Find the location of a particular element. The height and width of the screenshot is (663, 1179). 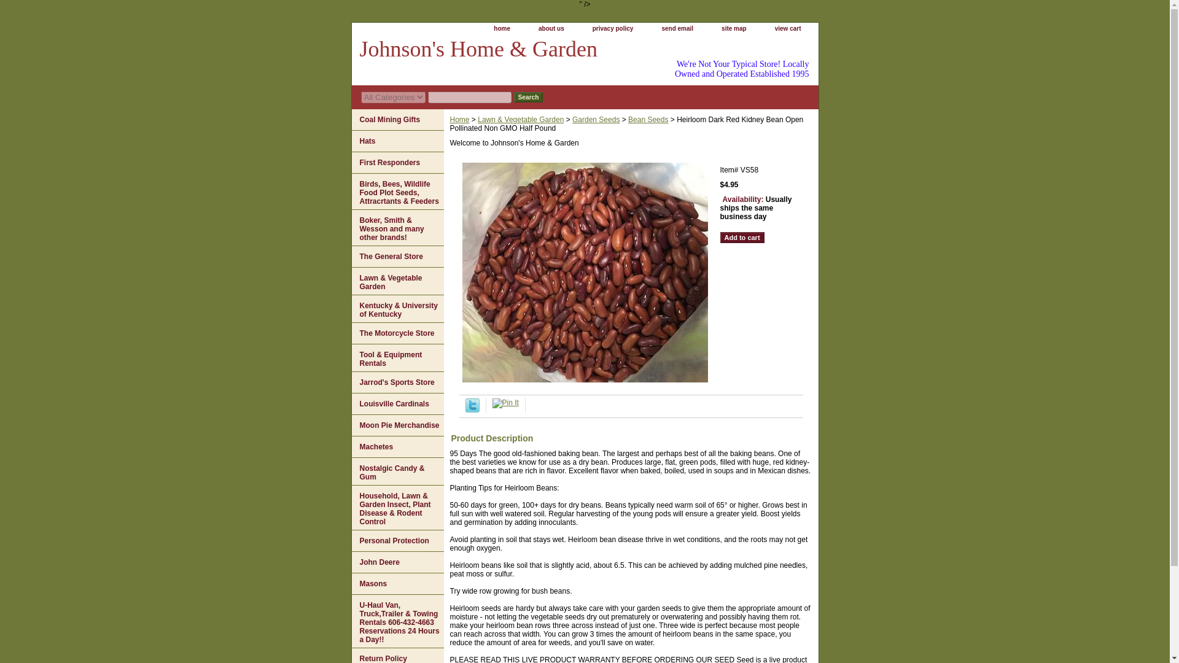

First Responders is located at coordinates (397, 163).